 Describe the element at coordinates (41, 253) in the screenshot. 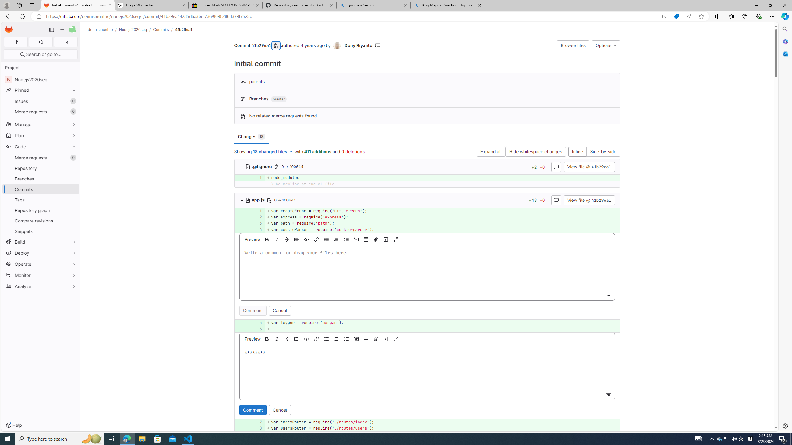

I see `Deploy` at that location.